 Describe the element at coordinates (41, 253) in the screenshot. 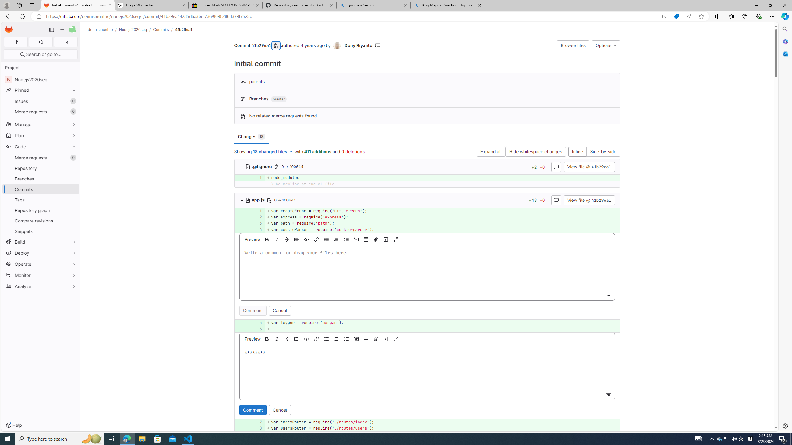

I see `Deploy` at that location.